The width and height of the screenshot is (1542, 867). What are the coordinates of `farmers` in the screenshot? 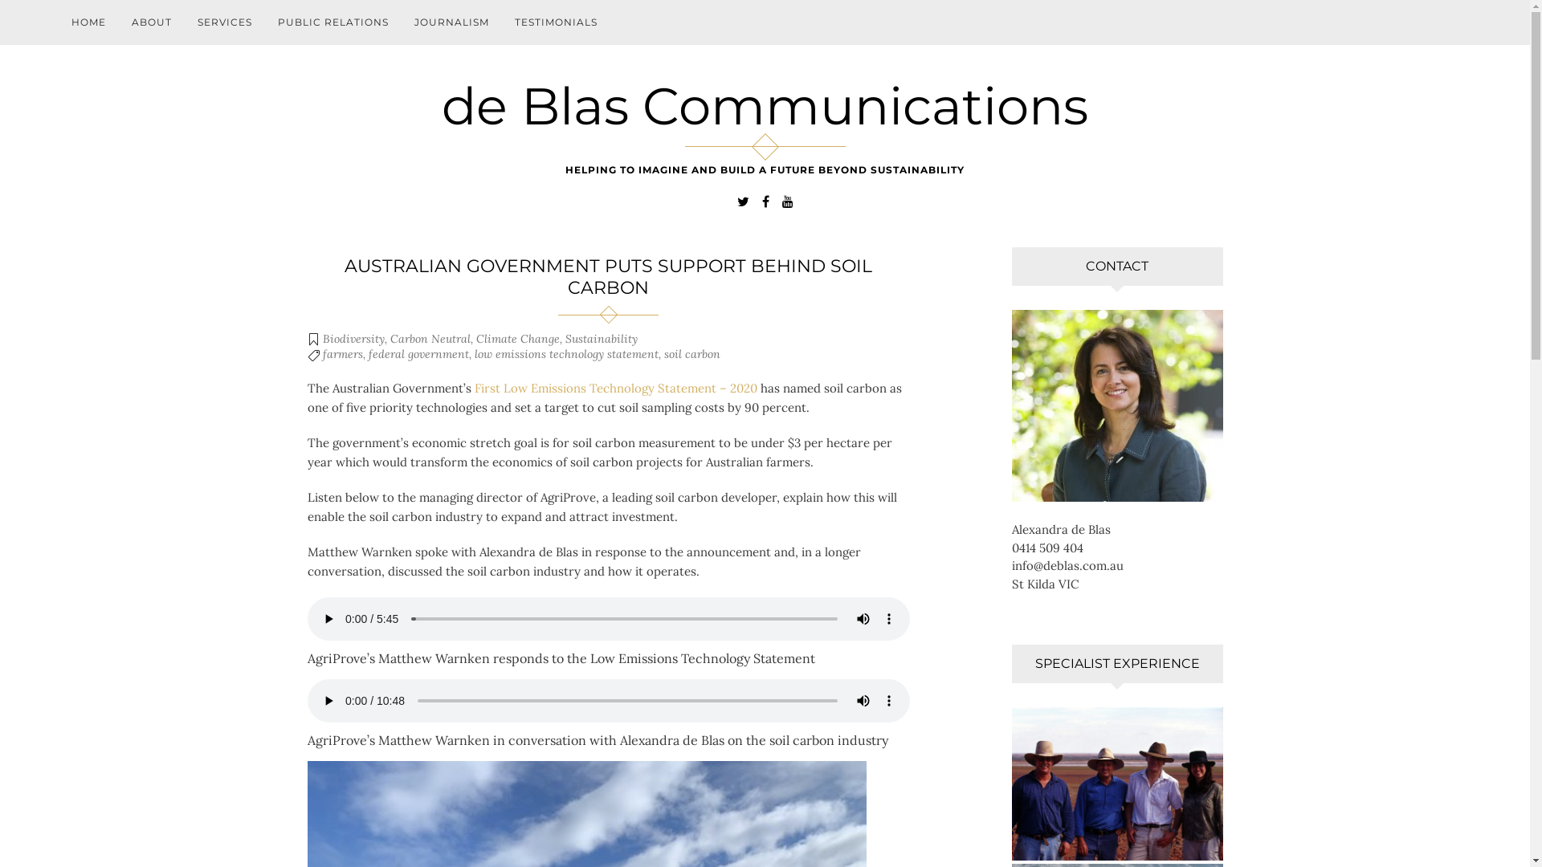 It's located at (343, 354).